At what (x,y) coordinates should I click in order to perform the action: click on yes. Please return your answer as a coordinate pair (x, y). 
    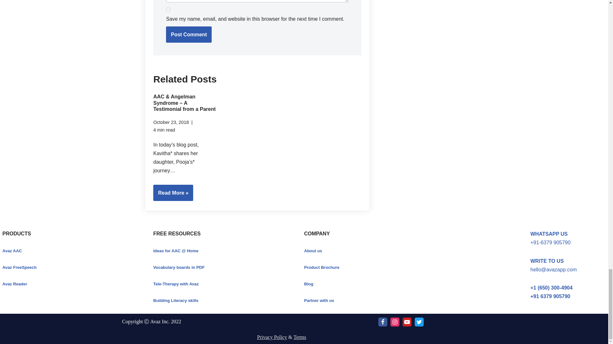
    Looking at the image, I should click on (168, 10).